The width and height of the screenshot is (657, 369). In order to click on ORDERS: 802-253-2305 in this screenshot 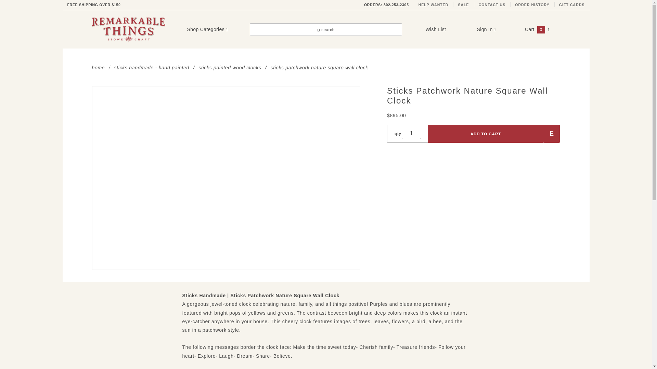, I will do `click(387, 5)`.